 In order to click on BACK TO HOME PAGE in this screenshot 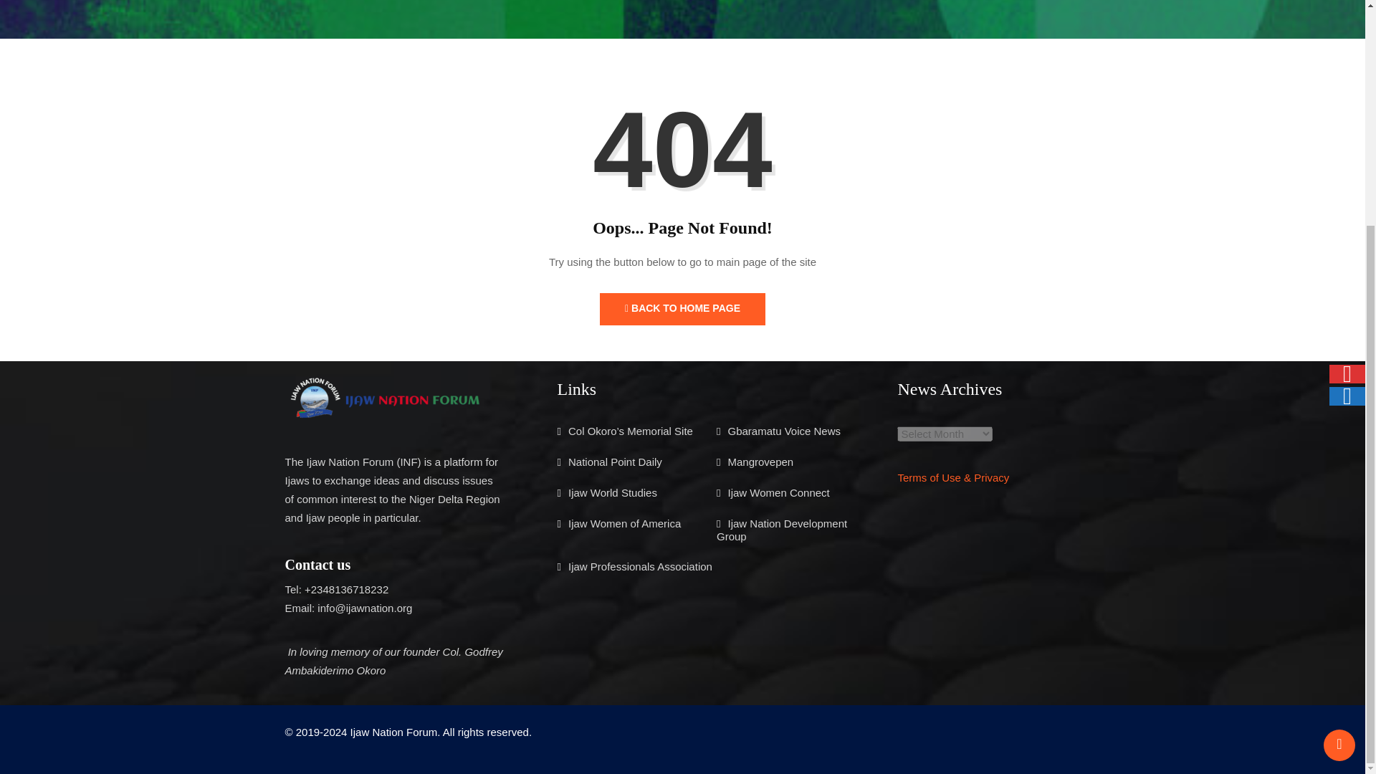, I will do `click(682, 309)`.